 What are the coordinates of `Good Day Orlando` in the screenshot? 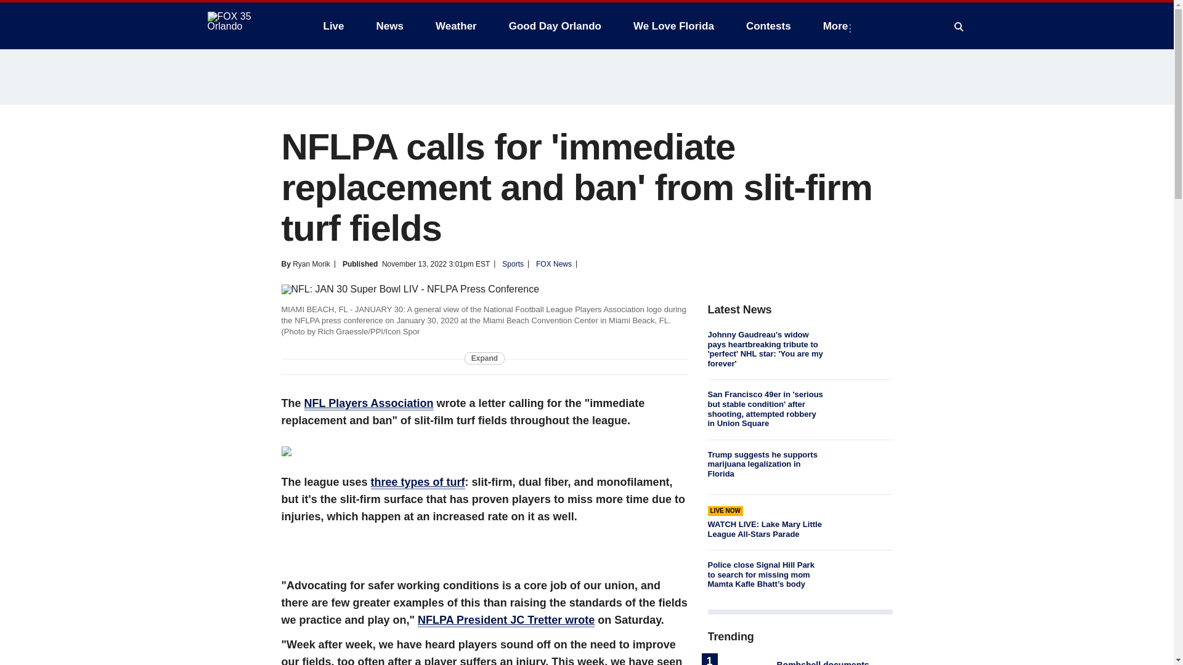 It's located at (555, 26).